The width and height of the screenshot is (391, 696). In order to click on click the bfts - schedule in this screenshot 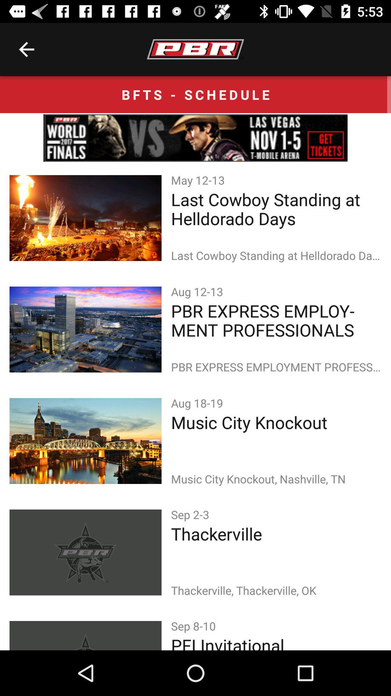, I will do `click(195, 94)`.